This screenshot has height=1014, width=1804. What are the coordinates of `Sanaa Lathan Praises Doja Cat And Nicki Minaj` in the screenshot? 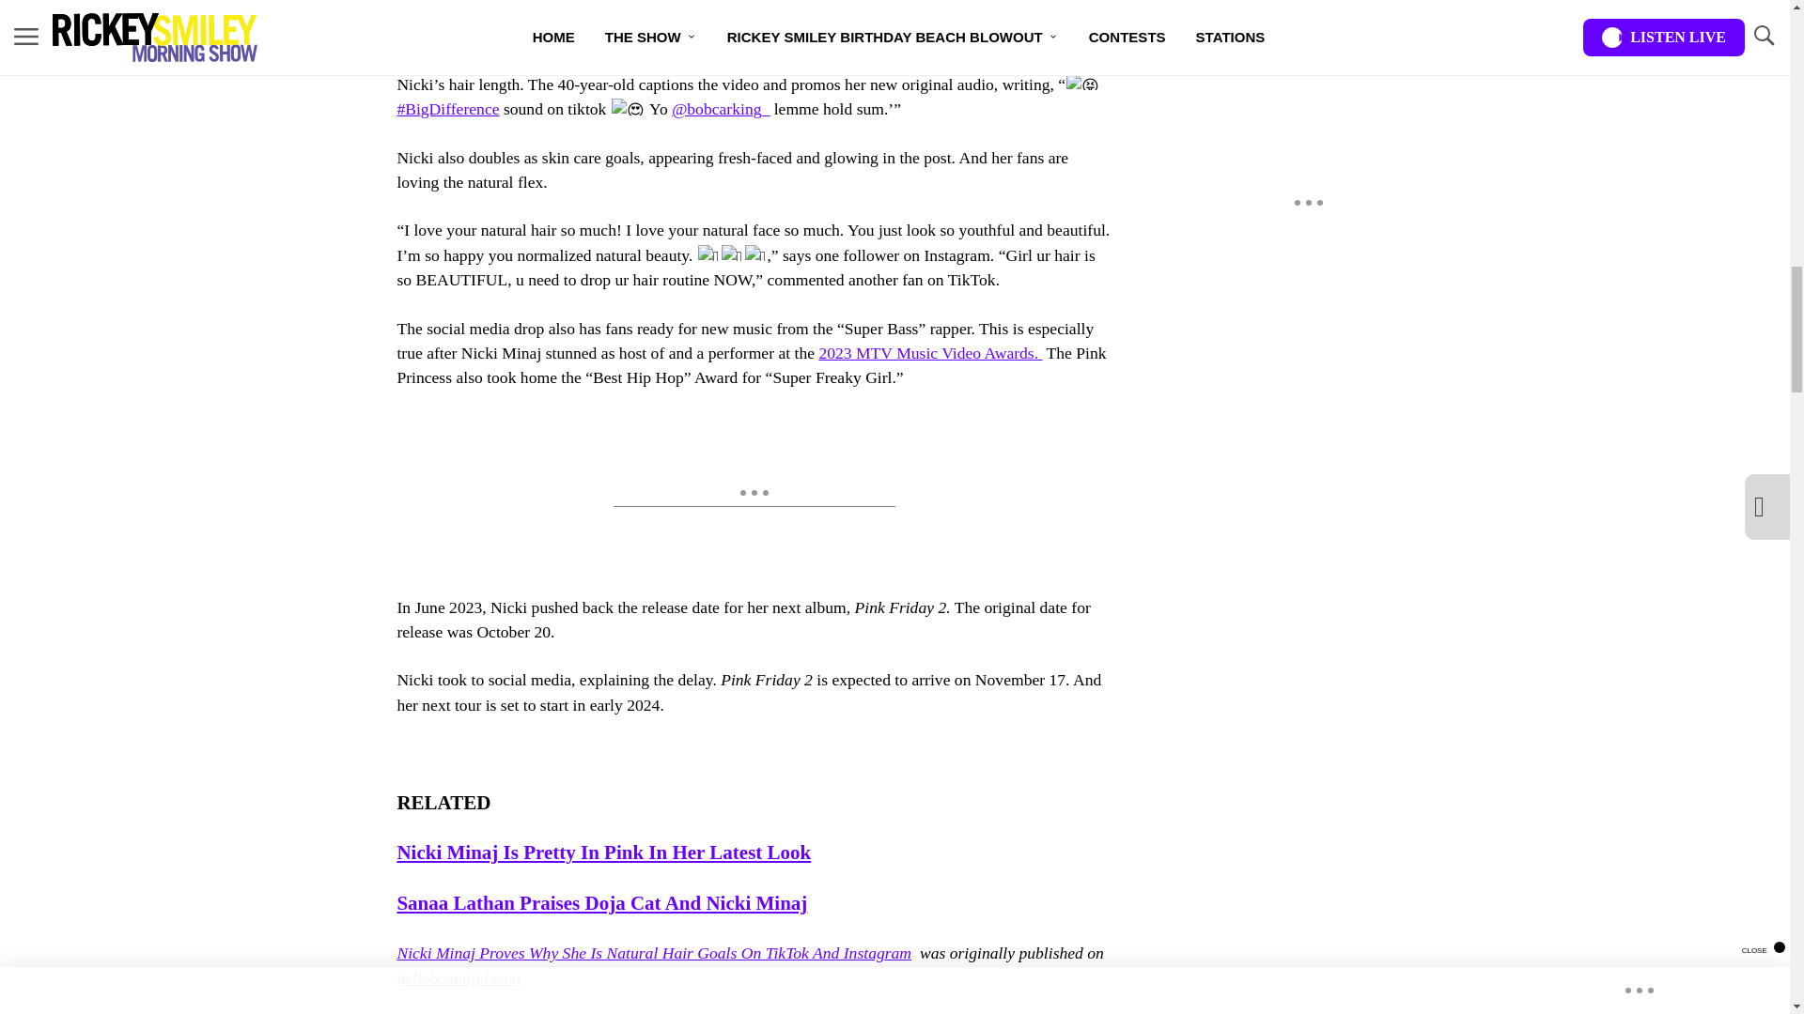 It's located at (601, 903).